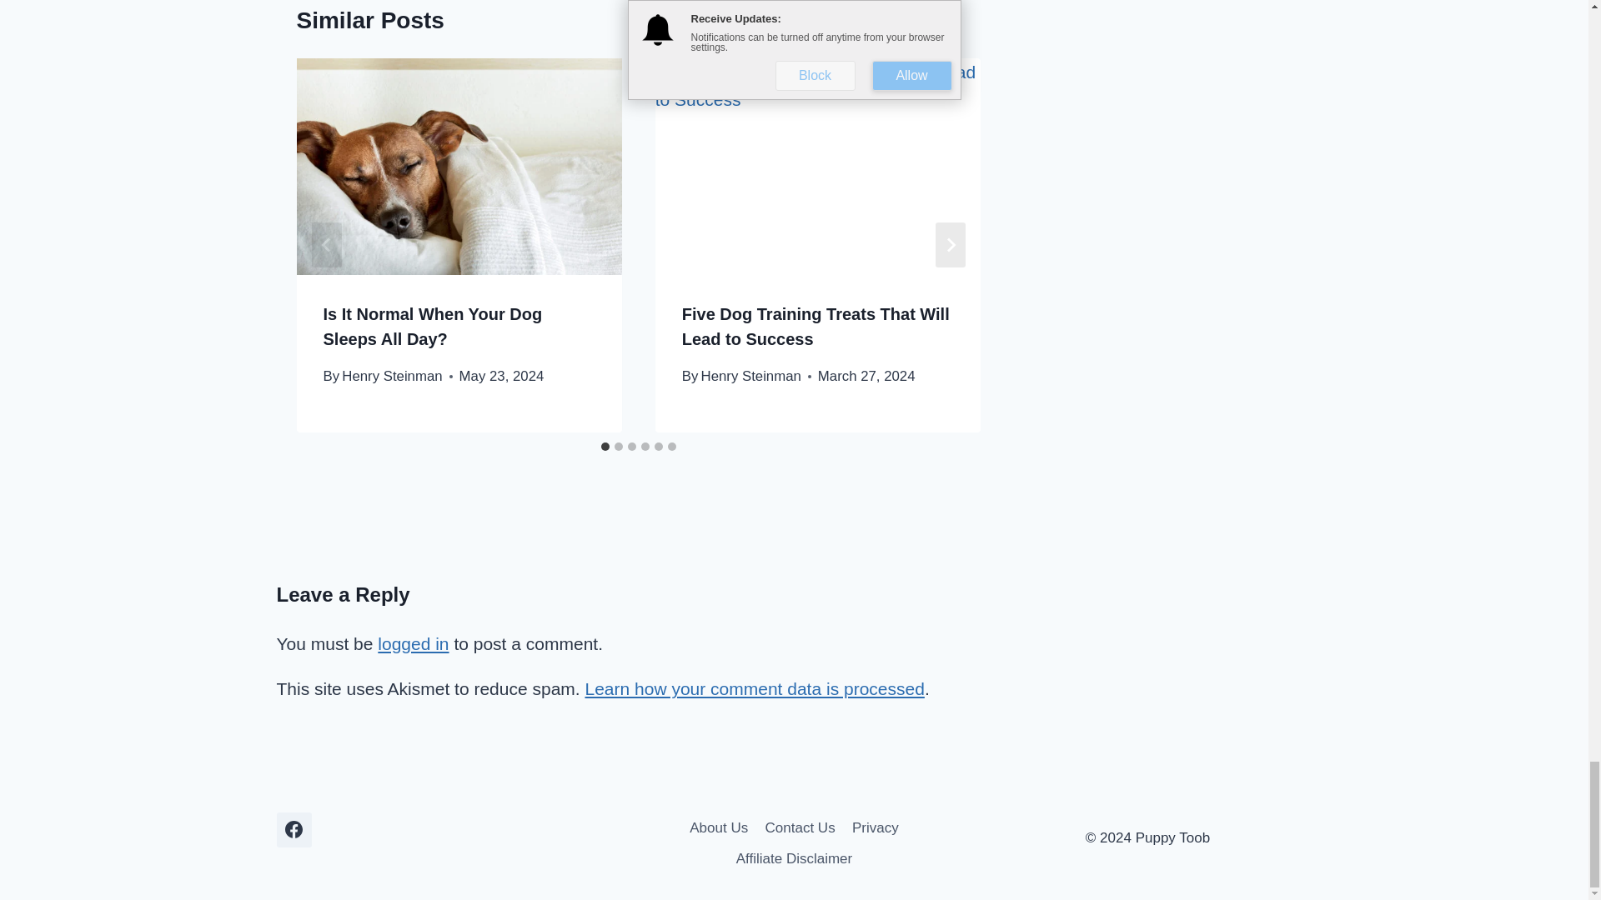  What do you see at coordinates (432, 327) in the screenshot?
I see `Is It Normal When Your Dog Sleeps All Day?` at bounding box center [432, 327].